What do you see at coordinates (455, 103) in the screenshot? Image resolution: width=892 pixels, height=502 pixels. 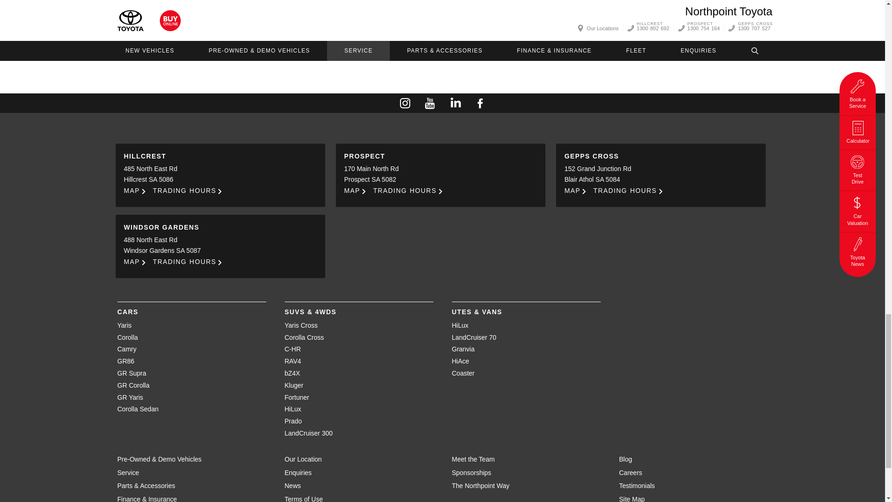 I see `Follow Us on LinkedIn` at bounding box center [455, 103].